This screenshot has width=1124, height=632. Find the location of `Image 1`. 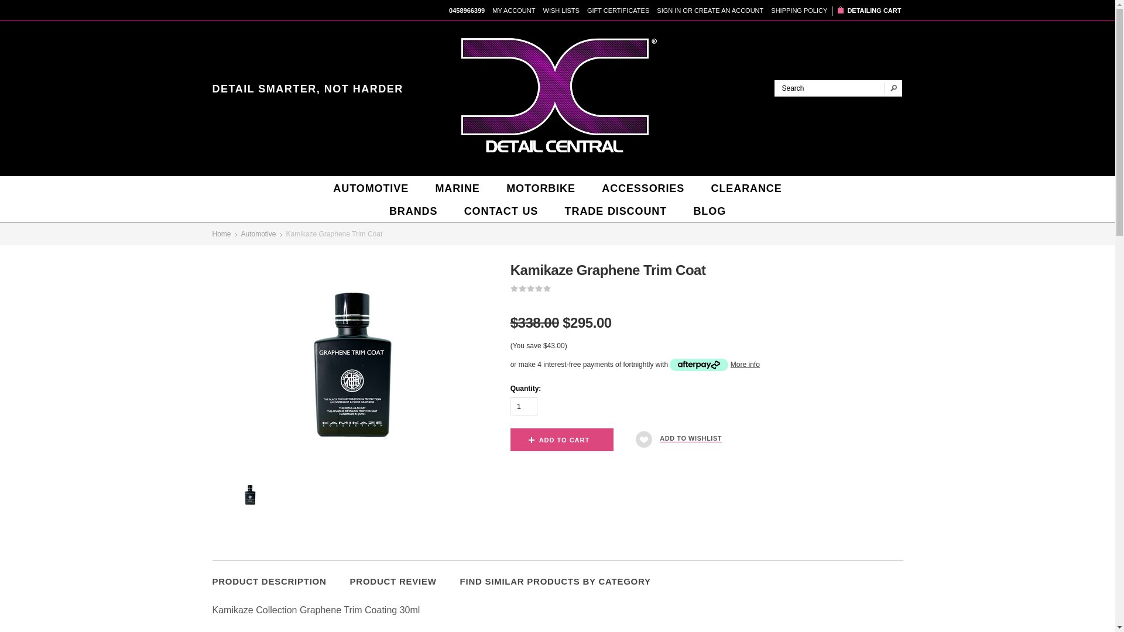

Image 1 is located at coordinates (351, 366).